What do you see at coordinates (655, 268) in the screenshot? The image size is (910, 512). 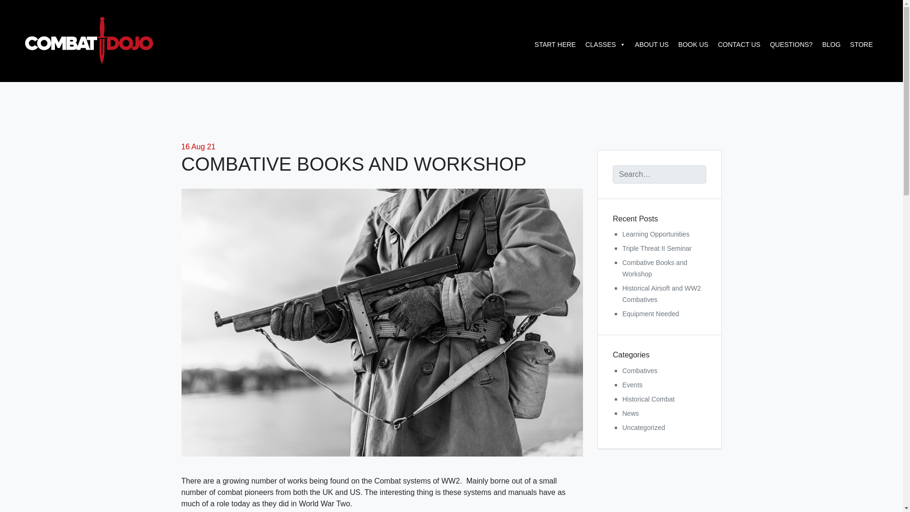 I see `Combative Books and Workshop` at bounding box center [655, 268].